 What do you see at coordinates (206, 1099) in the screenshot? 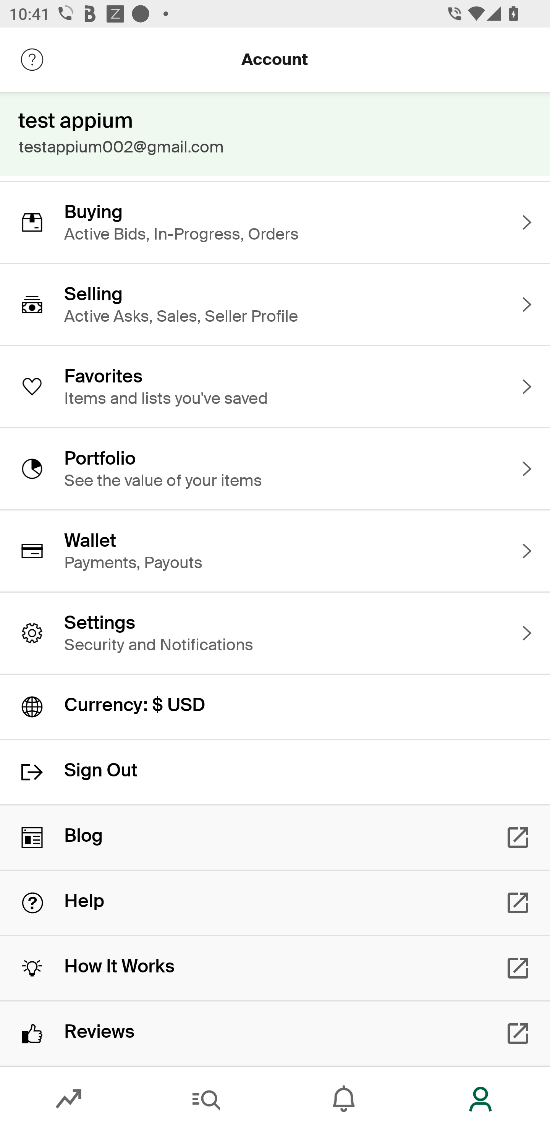
I see `Search` at bounding box center [206, 1099].